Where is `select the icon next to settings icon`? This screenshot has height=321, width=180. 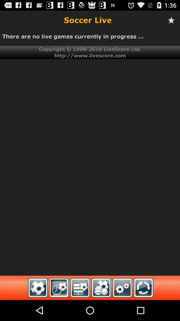 select the icon next to settings icon is located at coordinates (143, 288).